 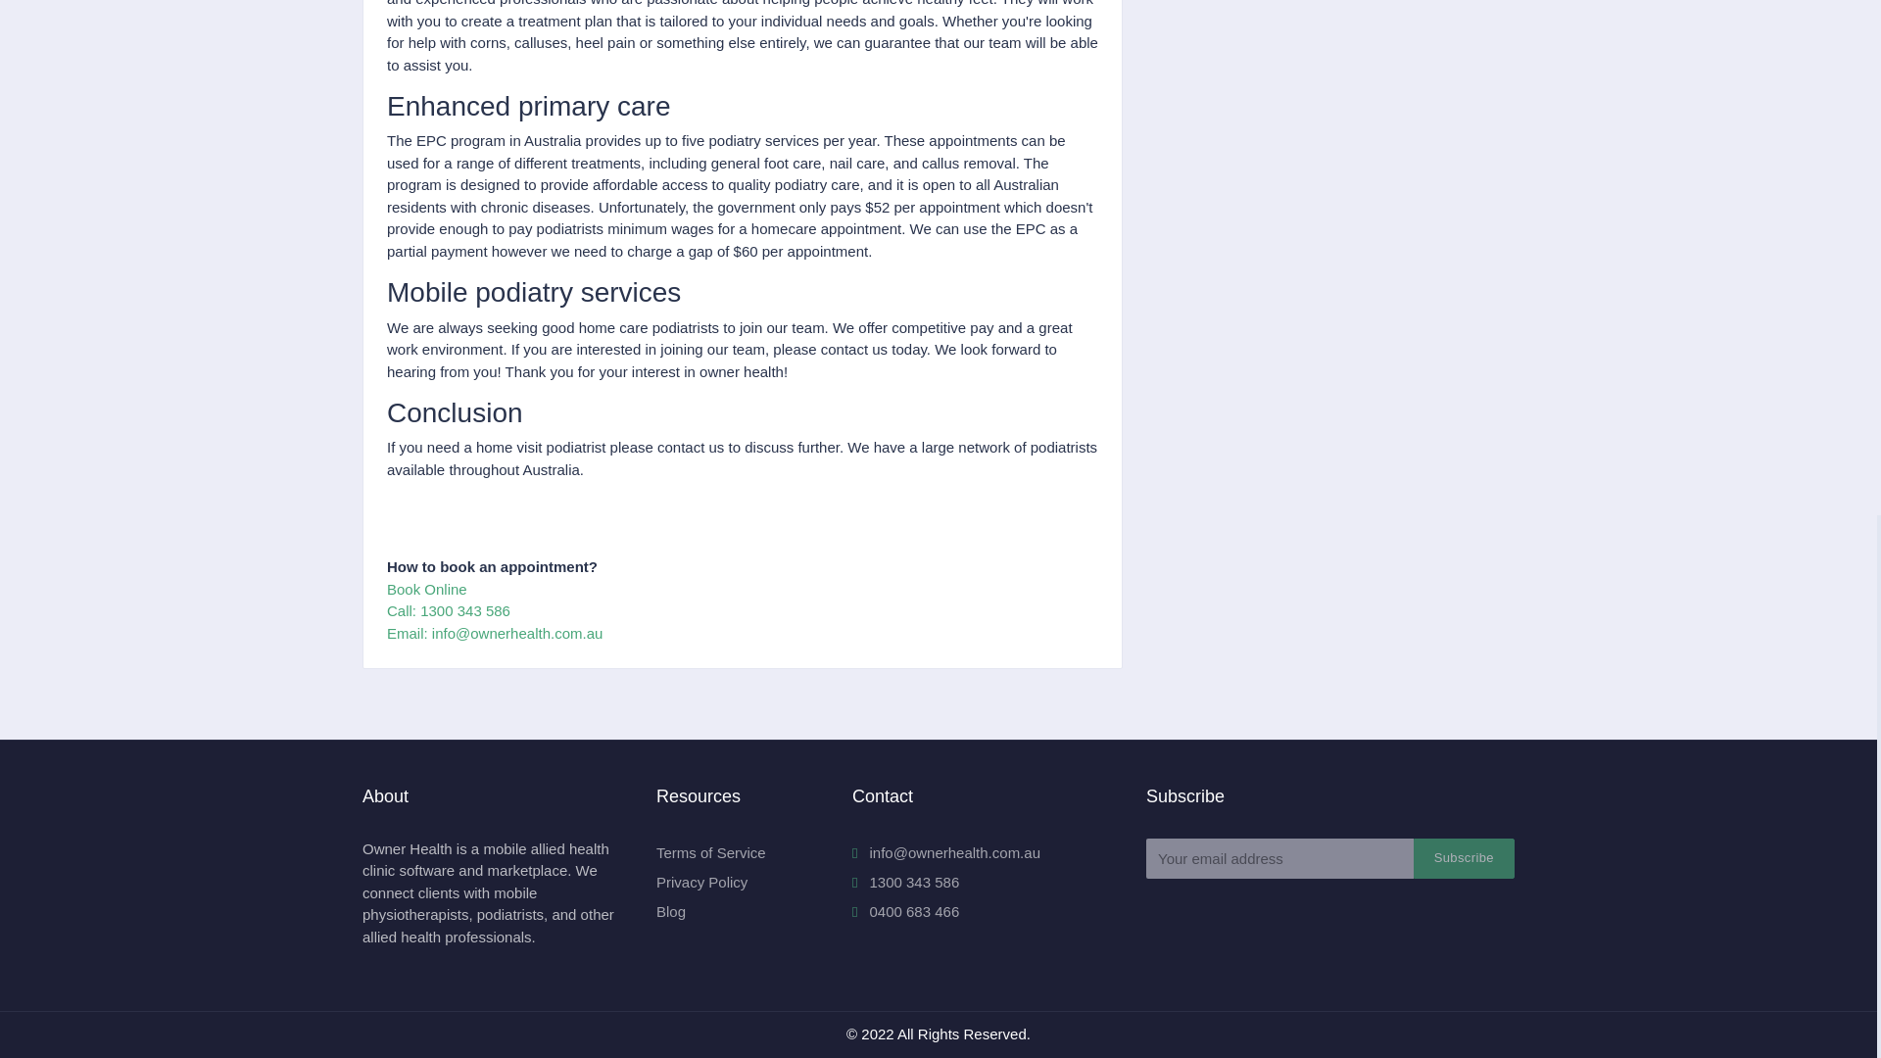 What do you see at coordinates (711, 852) in the screenshot?
I see `Terms of Service` at bounding box center [711, 852].